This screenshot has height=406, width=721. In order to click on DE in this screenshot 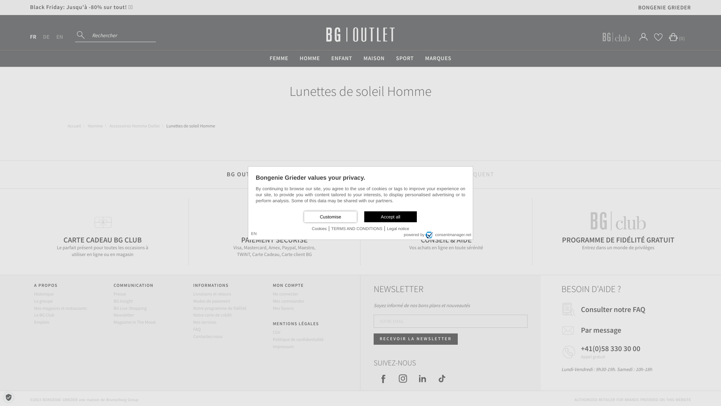, I will do `click(47, 37)`.